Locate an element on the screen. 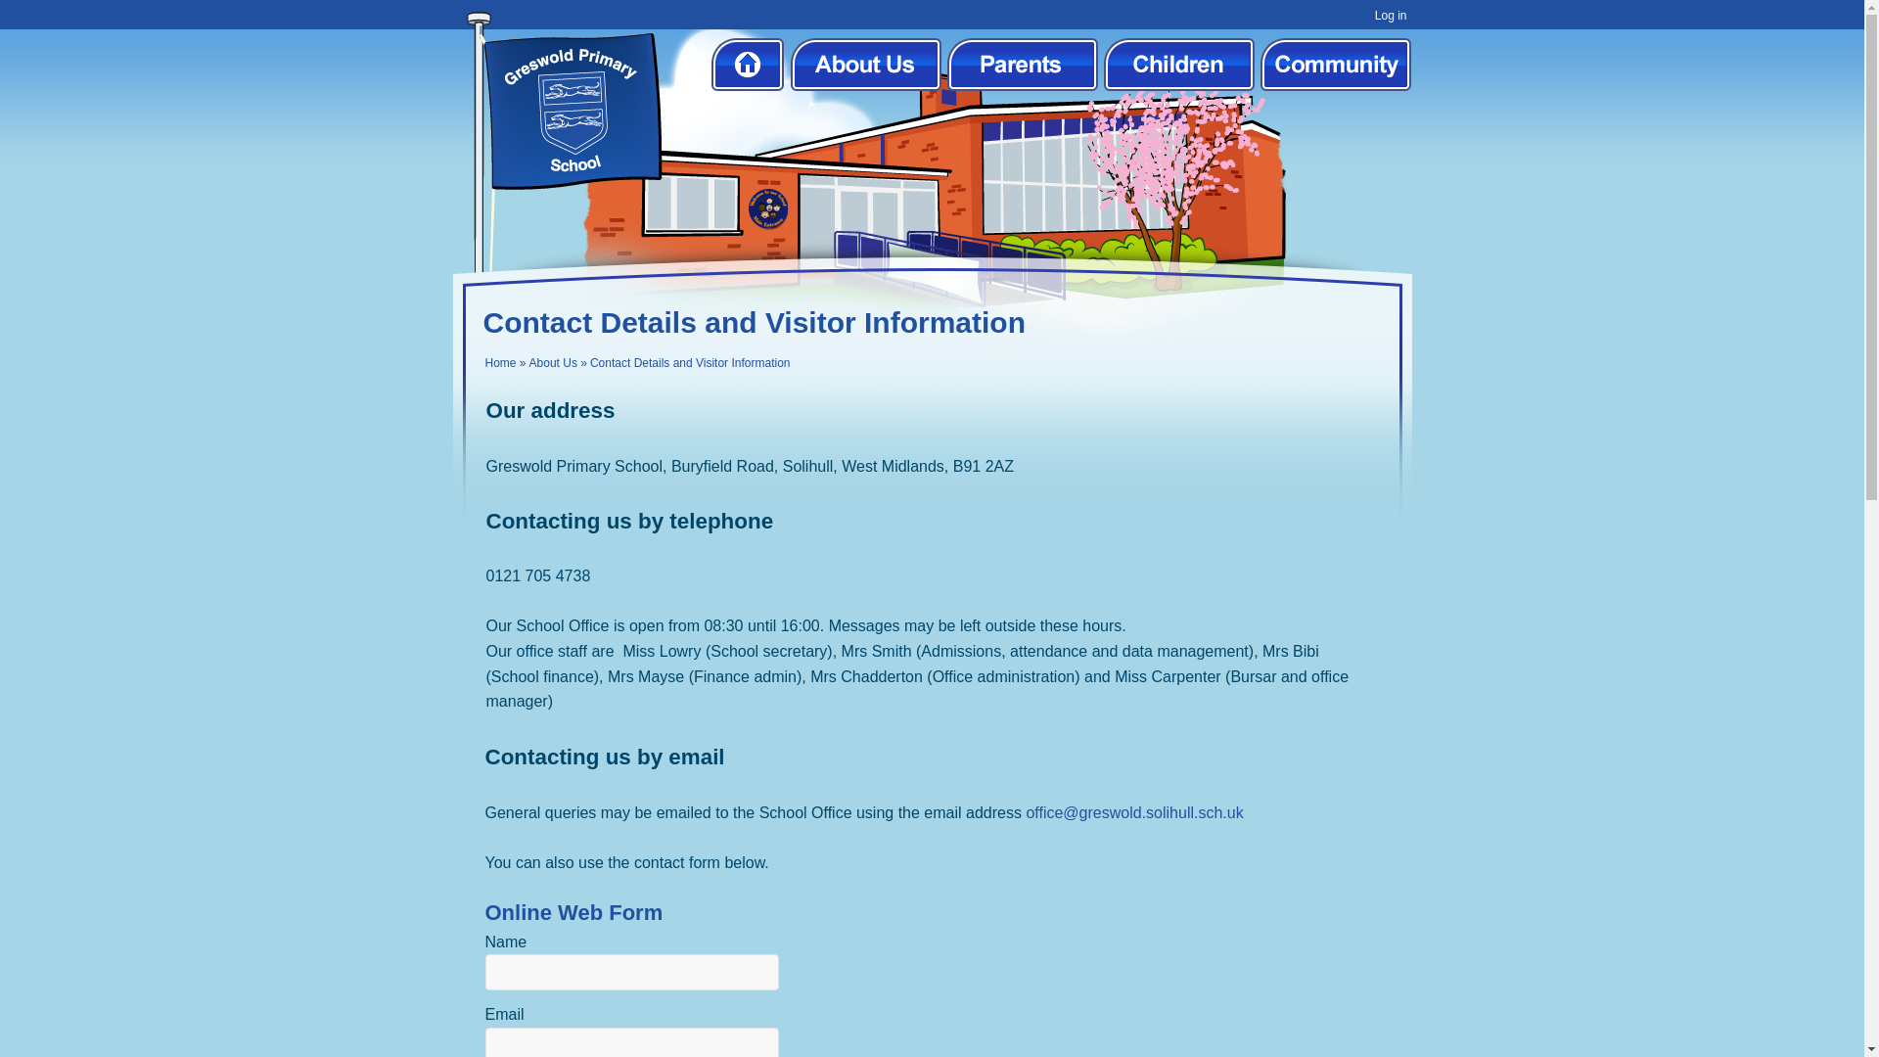 This screenshot has width=1879, height=1057. Home Page is located at coordinates (571, 112).